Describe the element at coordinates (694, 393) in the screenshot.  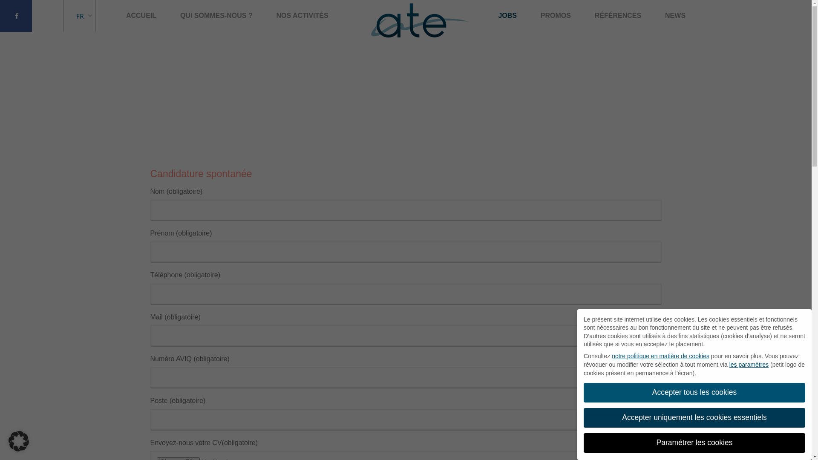
I see `Accepter tous les cookies` at that location.